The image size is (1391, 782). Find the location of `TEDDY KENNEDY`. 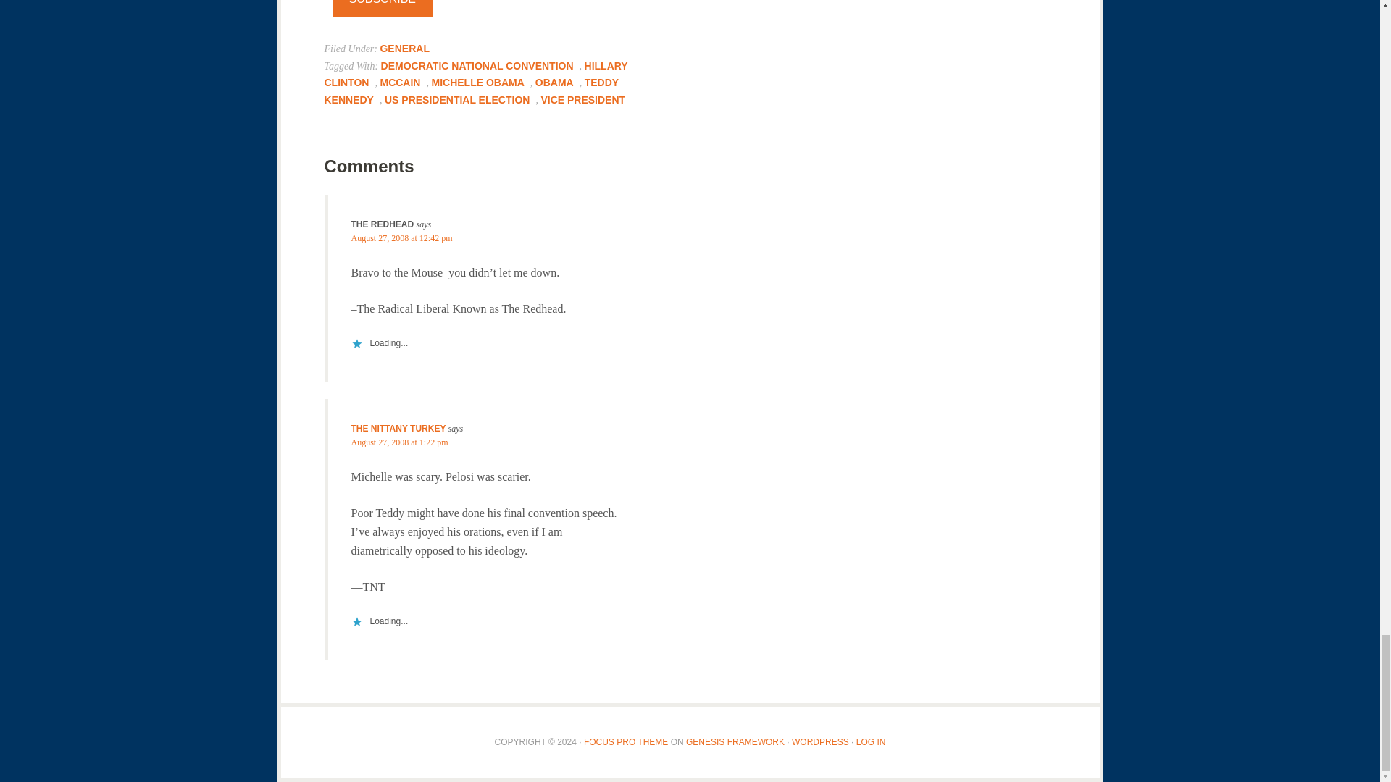

TEDDY KENNEDY is located at coordinates (471, 91).